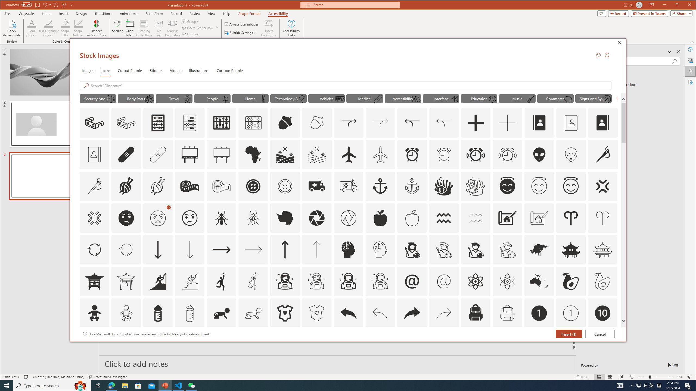 This screenshot has height=391, width=696. I want to click on AutomationID: Icons_AlterationsTailoring_M, so click(94, 186).